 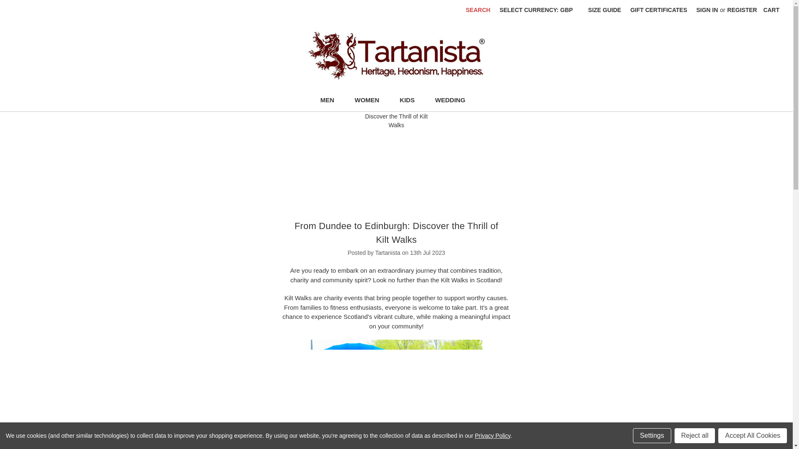 I want to click on Tartanista, so click(x=396, y=56).